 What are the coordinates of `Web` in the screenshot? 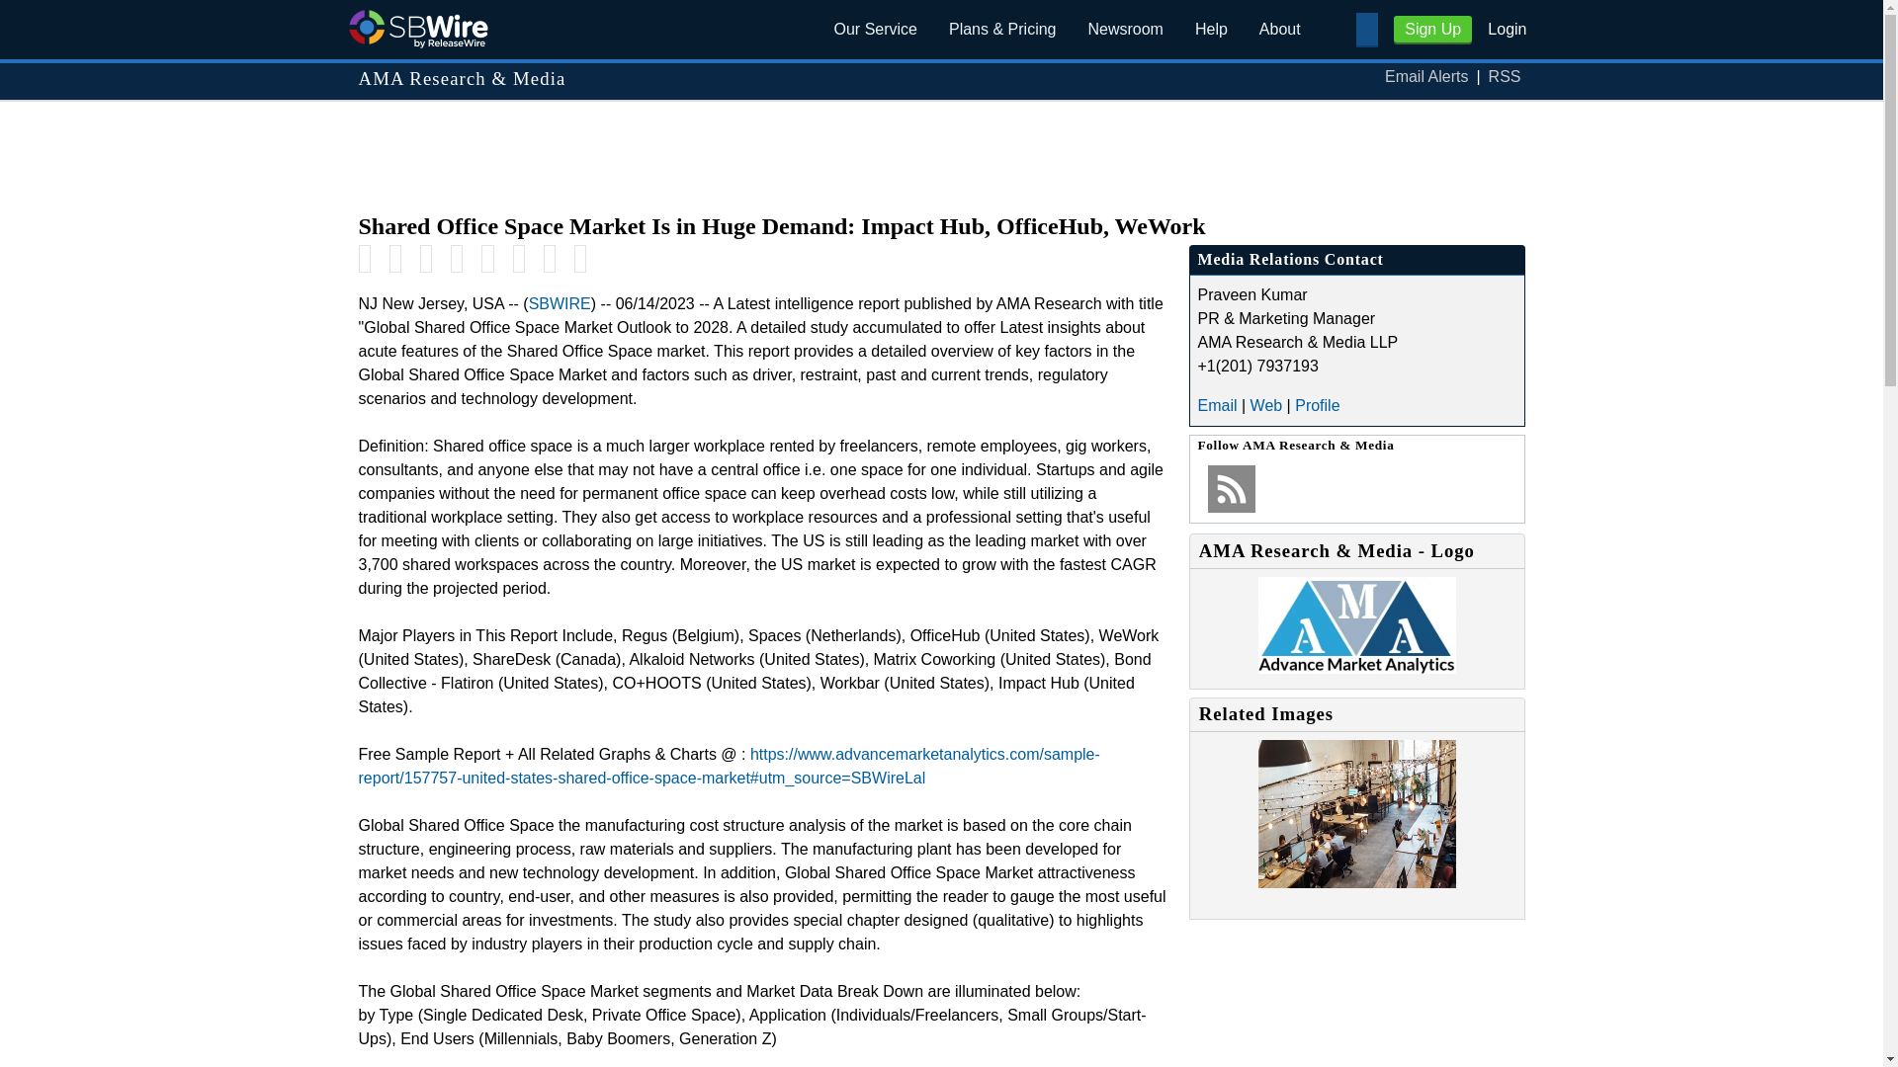 It's located at (1266, 405).